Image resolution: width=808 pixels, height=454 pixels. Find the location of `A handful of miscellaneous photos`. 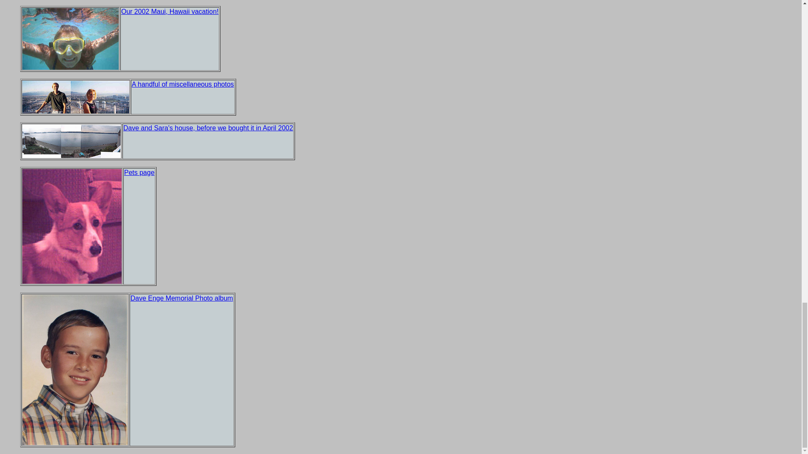

A handful of miscellaneous photos is located at coordinates (183, 84).